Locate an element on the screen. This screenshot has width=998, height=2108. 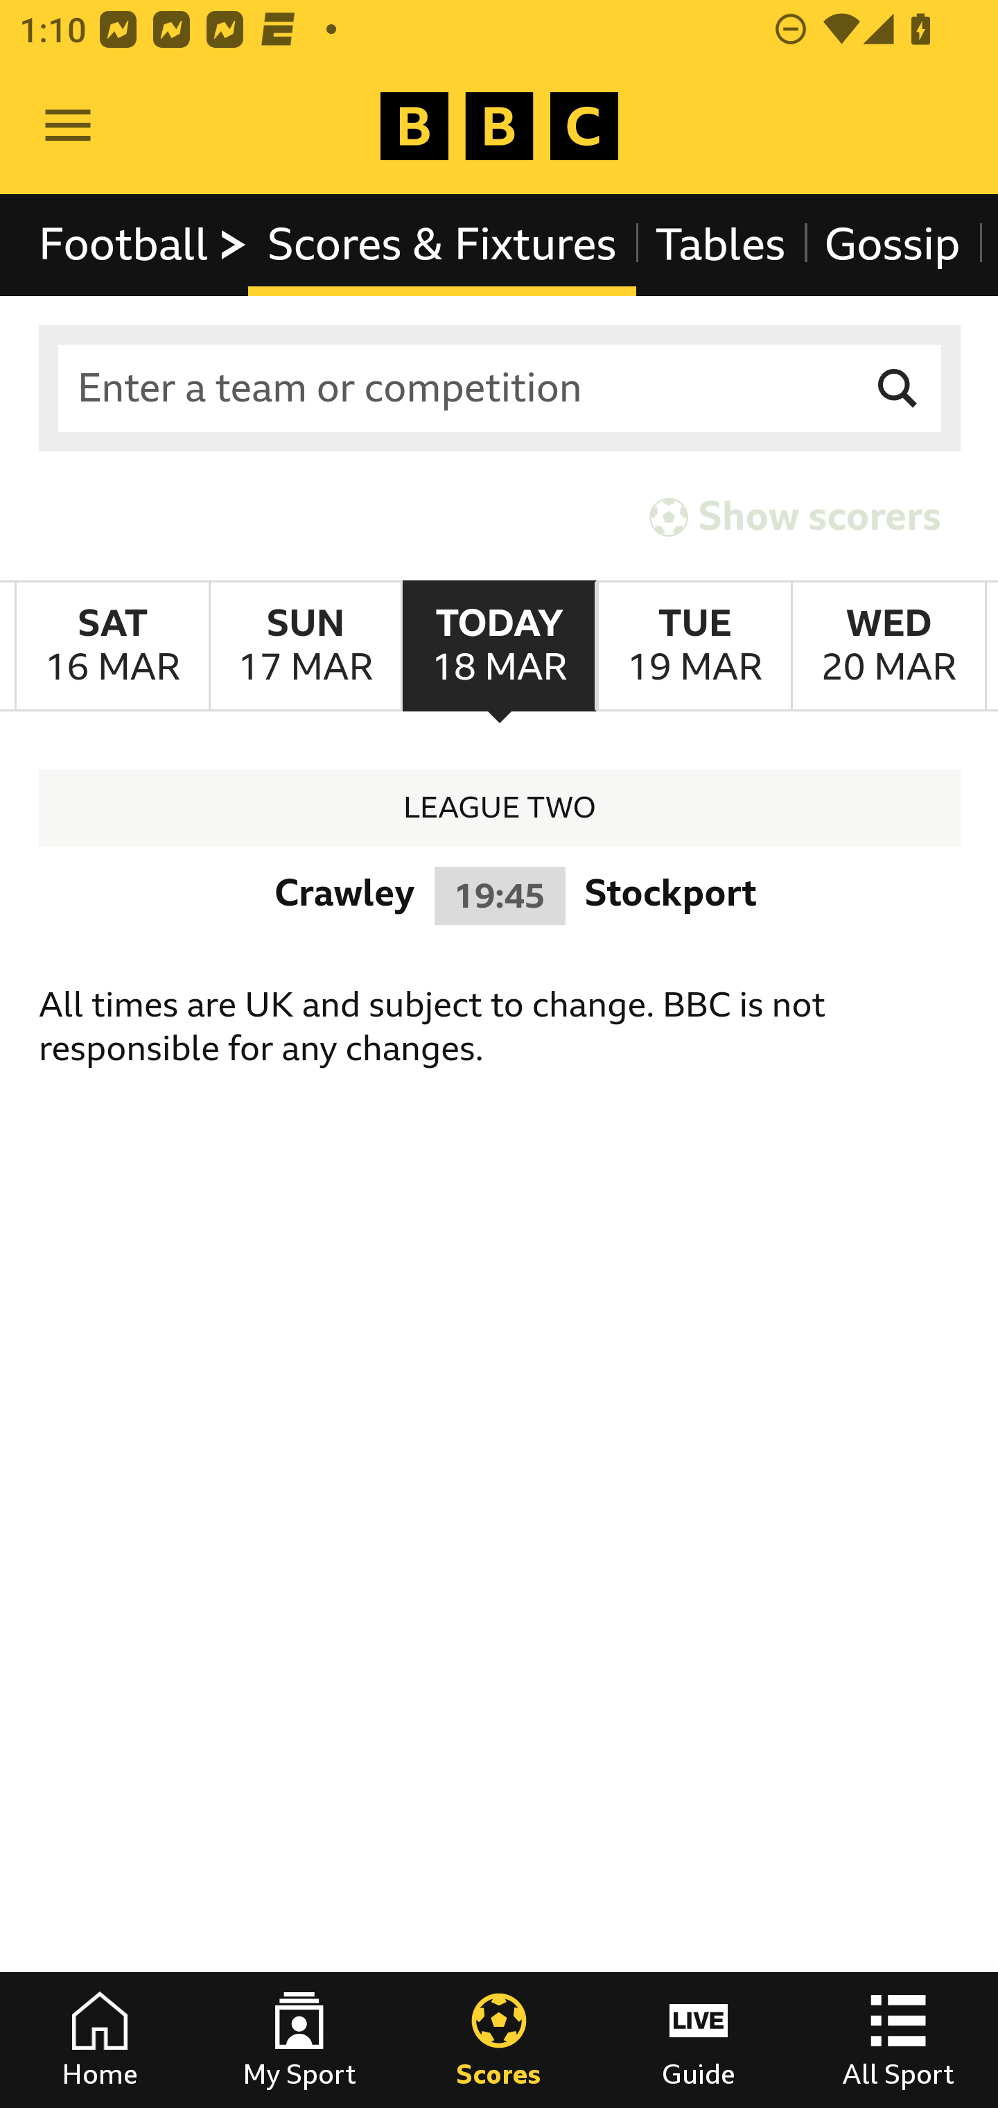
Search is located at coordinates (898, 388).